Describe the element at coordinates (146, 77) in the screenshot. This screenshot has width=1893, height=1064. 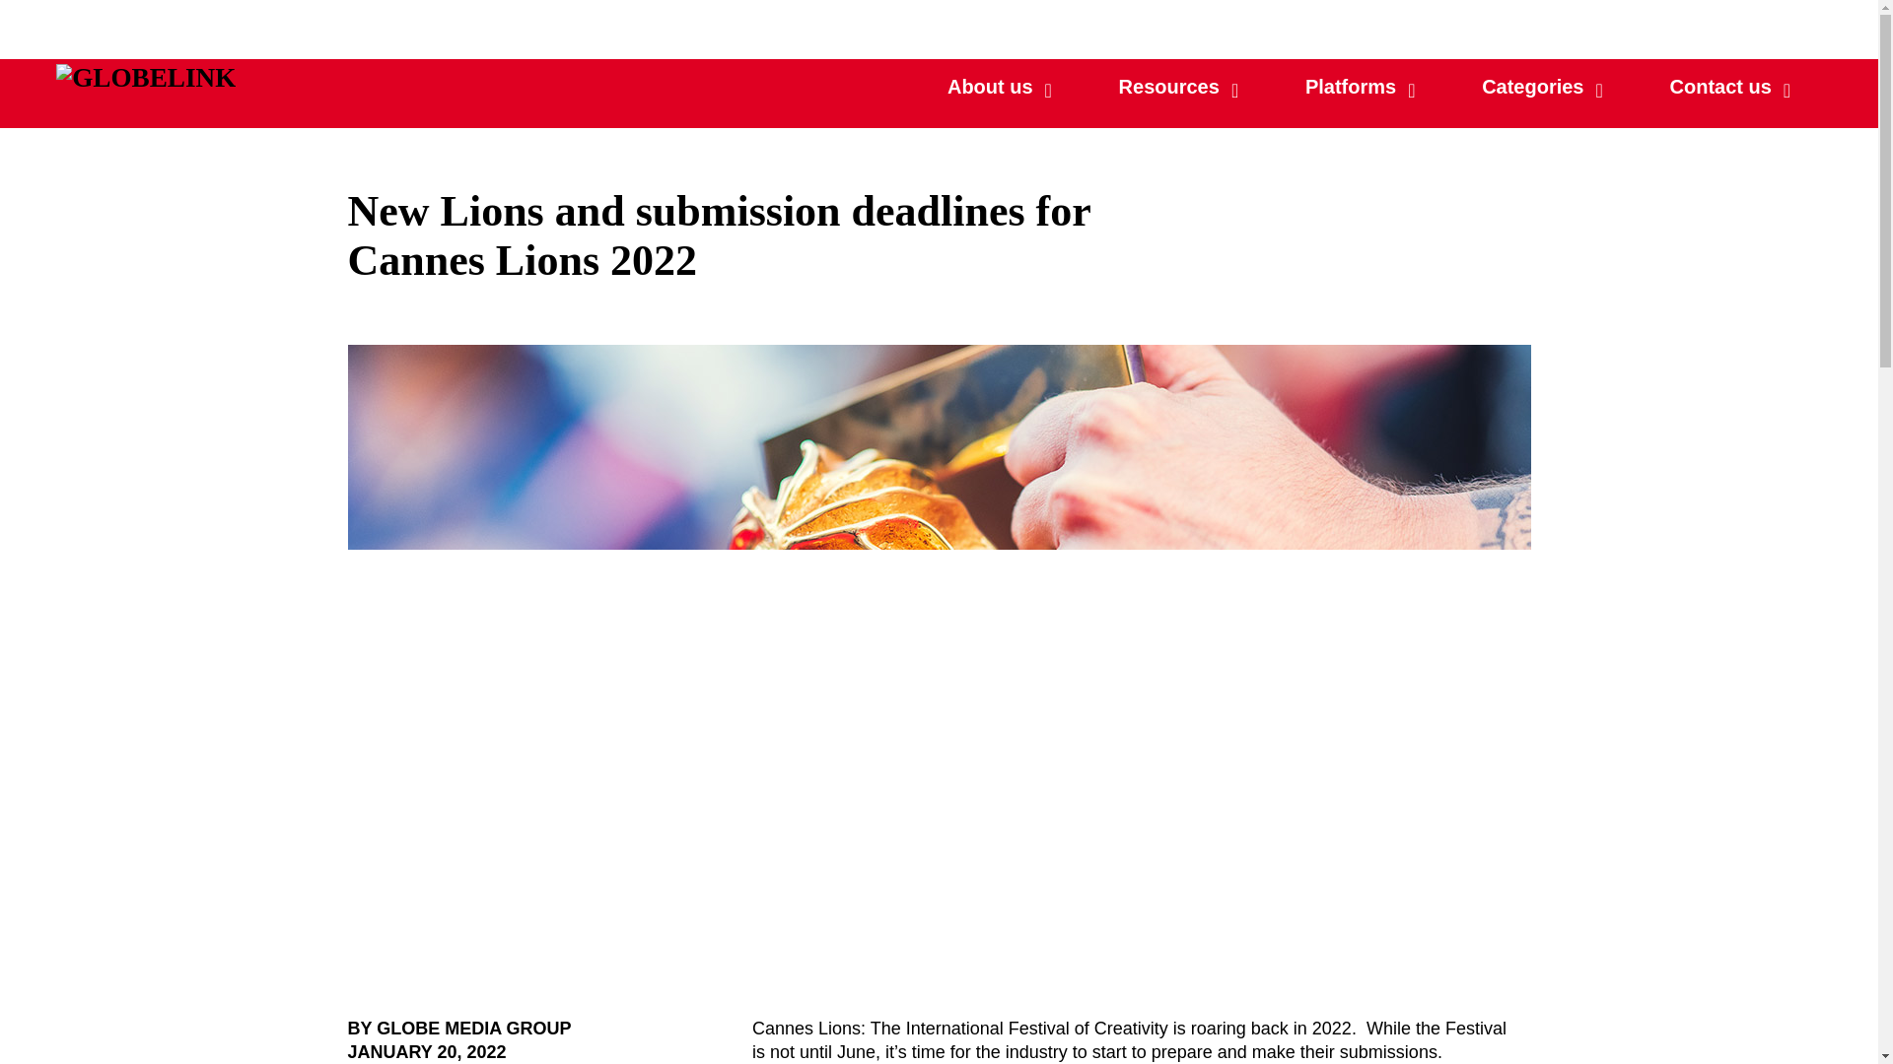
I see `GlobeLink` at that location.